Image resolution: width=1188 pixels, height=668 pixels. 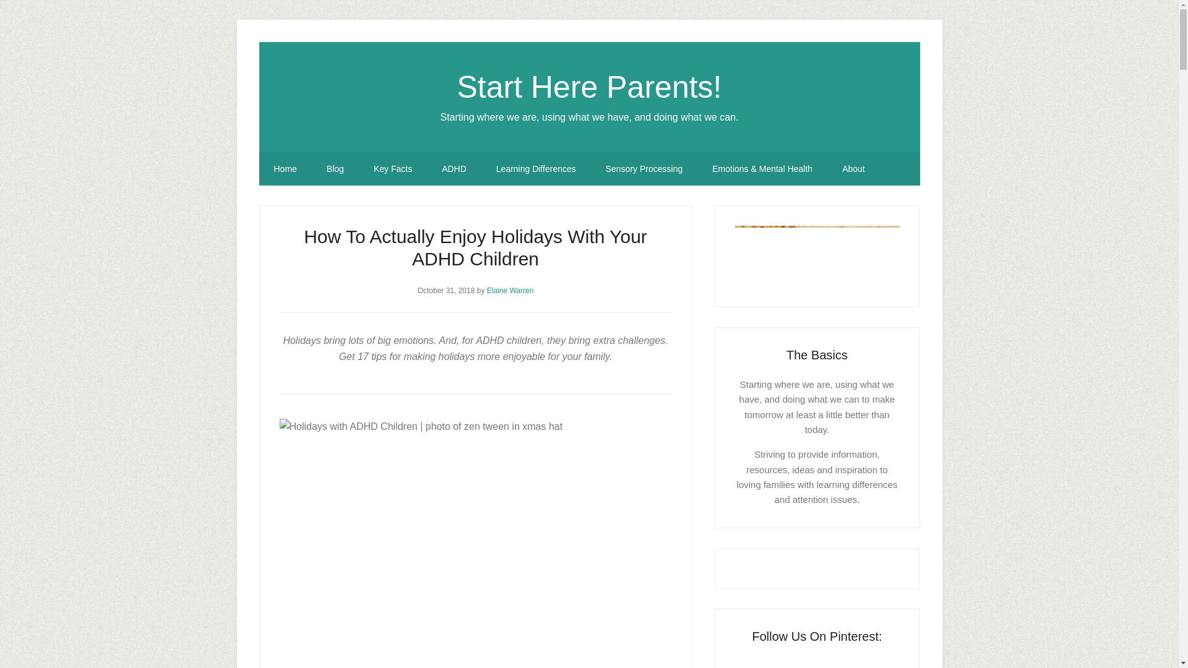 I want to click on Elaine Warren, so click(x=510, y=291).